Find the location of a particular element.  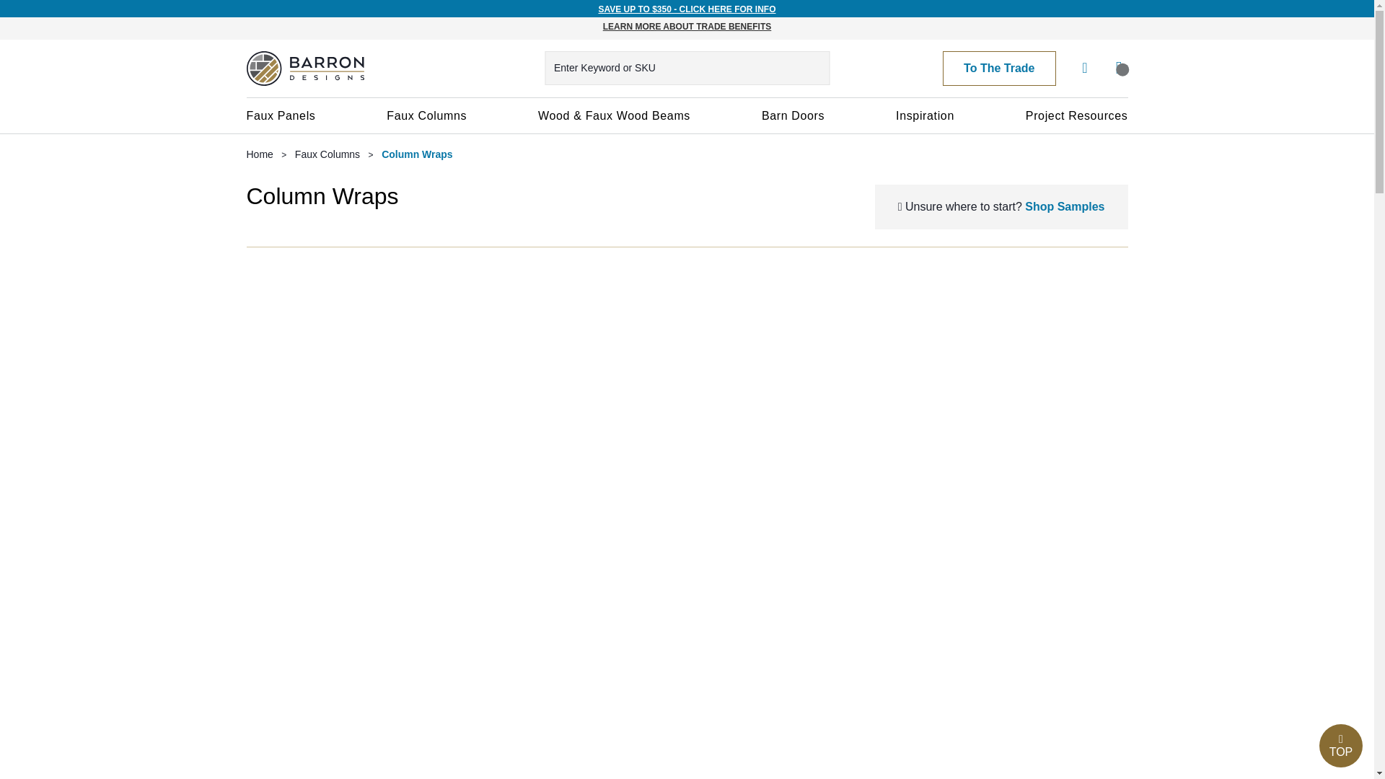

Go to top is located at coordinates (1341, 746).